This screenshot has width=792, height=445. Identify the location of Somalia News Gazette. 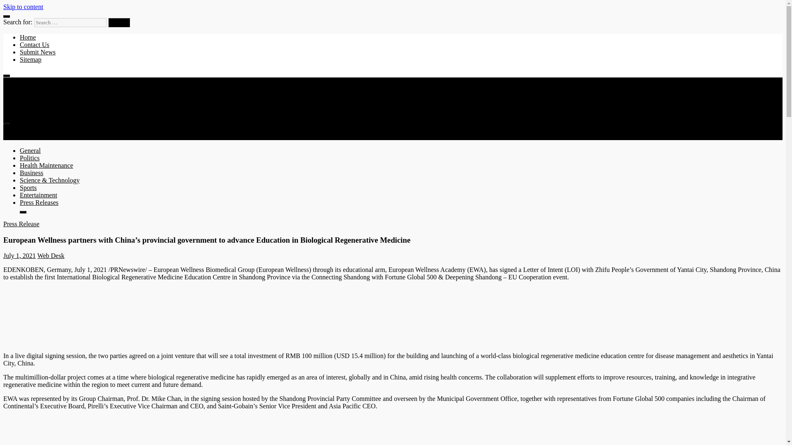
(33, 128).